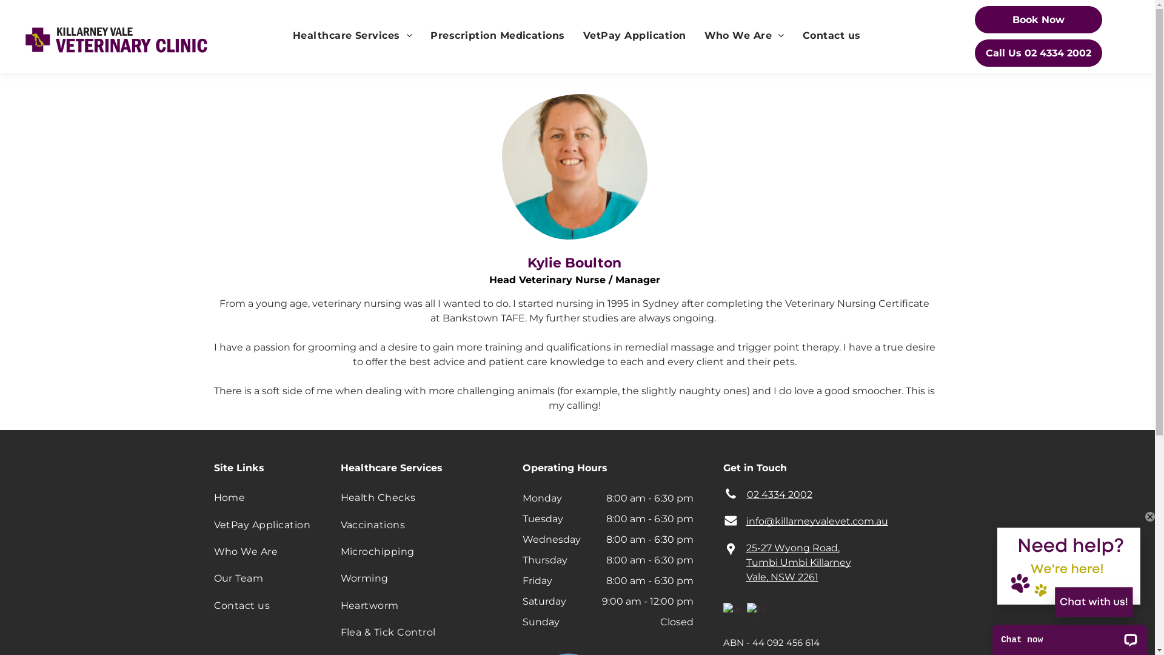 This screenshot has width=1164, height=655. I want to click on VetPay Application, so click(264, 525).